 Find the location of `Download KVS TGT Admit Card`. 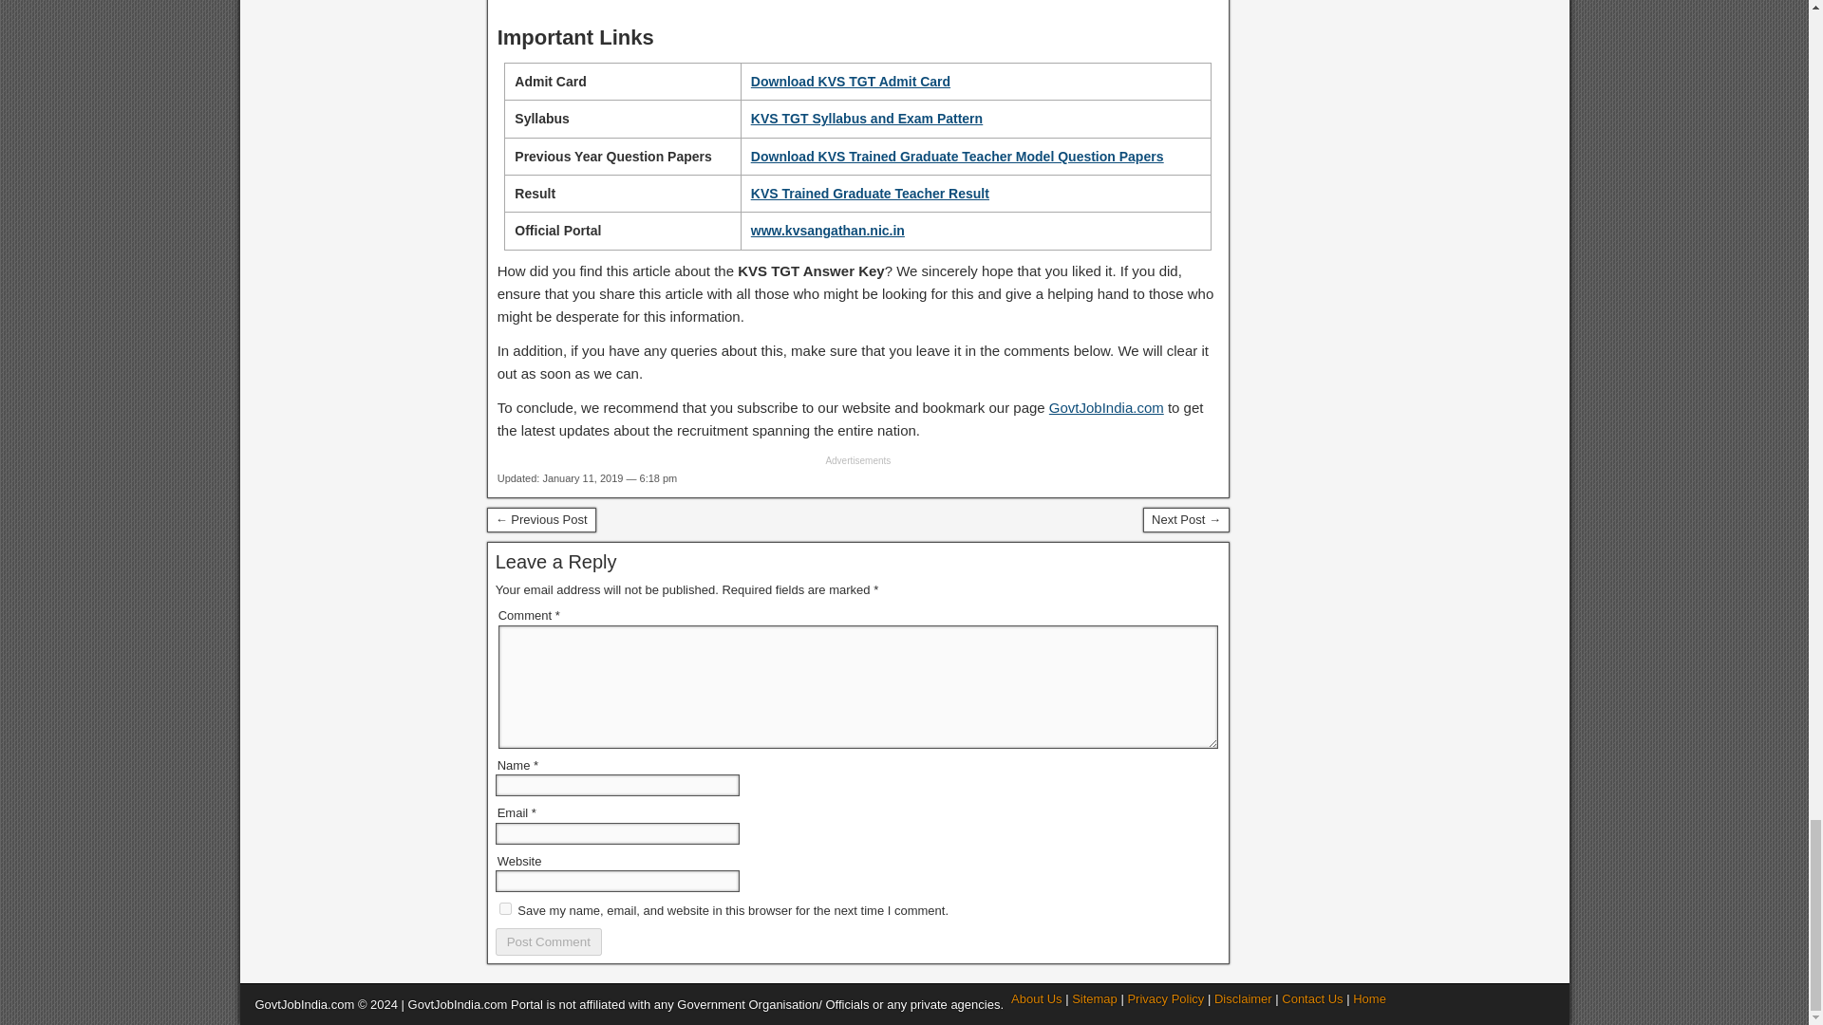

Download KVS TGT Admit Card is located at coordinates (851, 81).